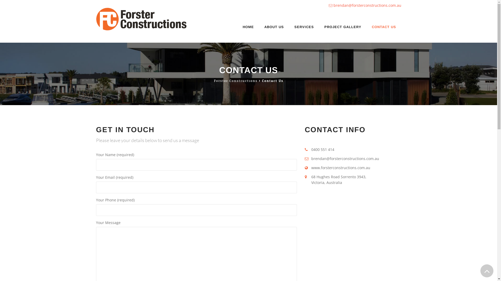  I want to click on Forster Constructions, so click(236, 81).